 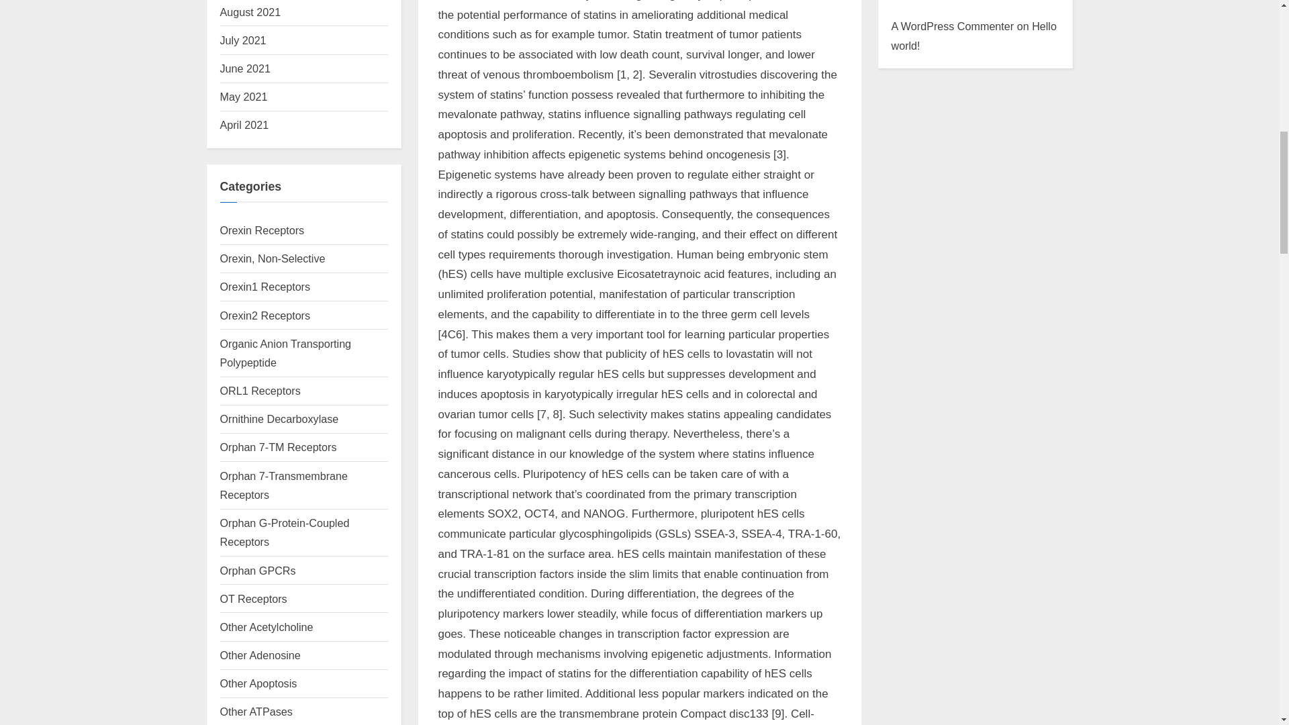 What do you see at coordinates (246, 68) in the screenshot?
I see `June 2021` at bounding box center [246, 68].